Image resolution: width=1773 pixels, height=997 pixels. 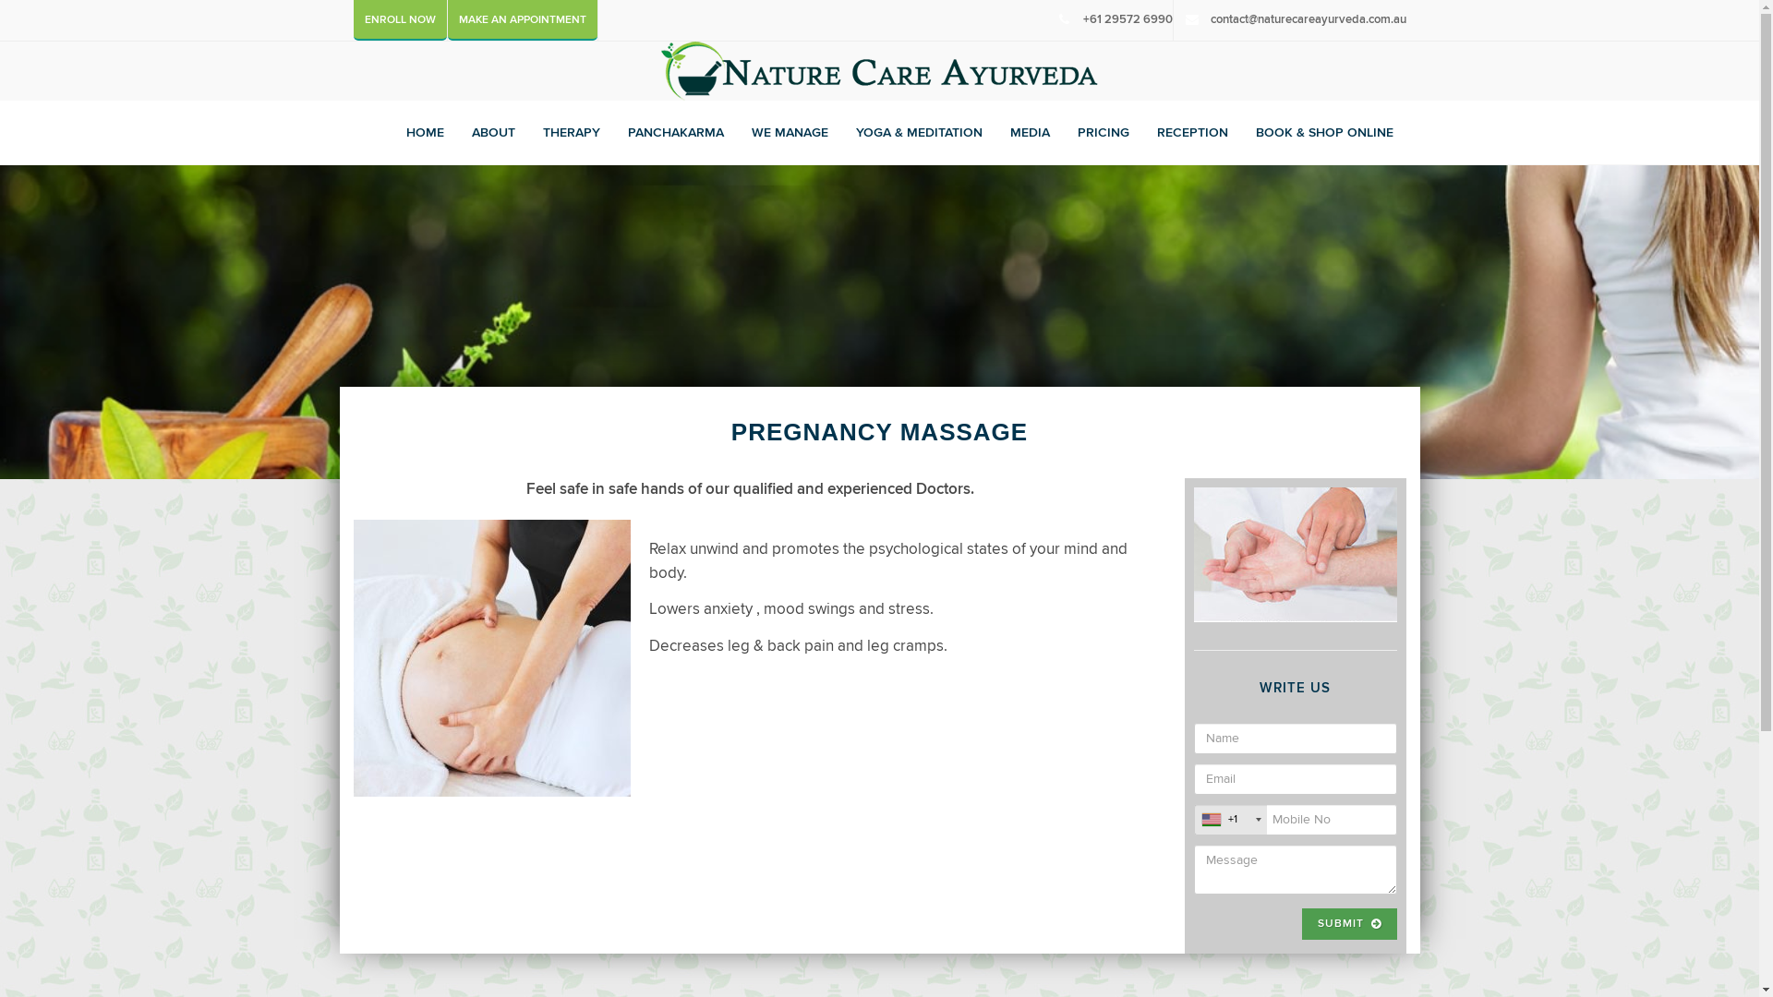 I want to click on MEDIA, so click(x=1031, y=133).